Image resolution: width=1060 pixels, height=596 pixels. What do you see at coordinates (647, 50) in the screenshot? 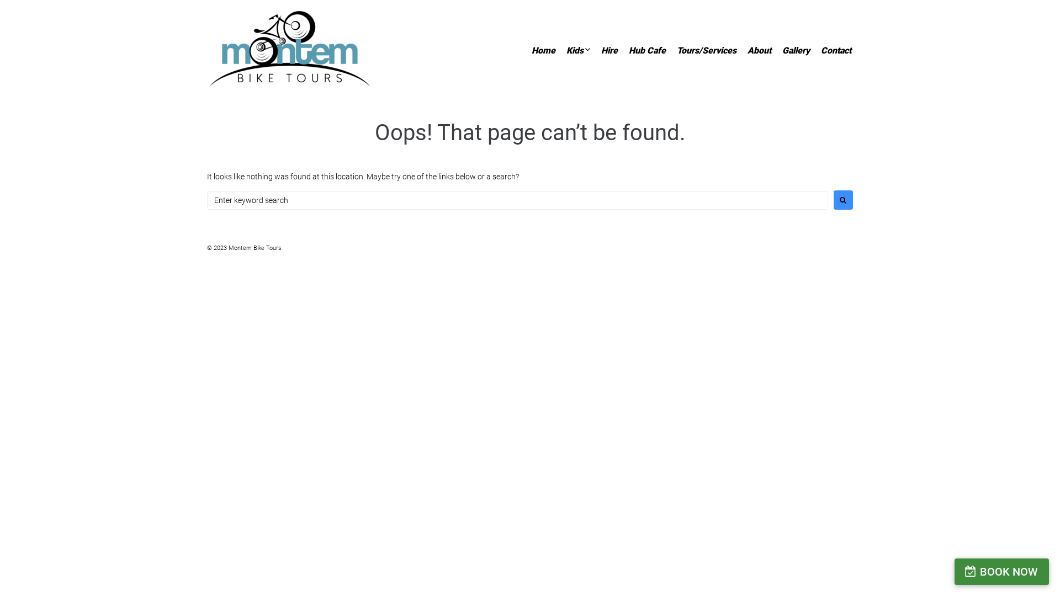
I see `Hub Cafe` at bounding box center [647, 50].